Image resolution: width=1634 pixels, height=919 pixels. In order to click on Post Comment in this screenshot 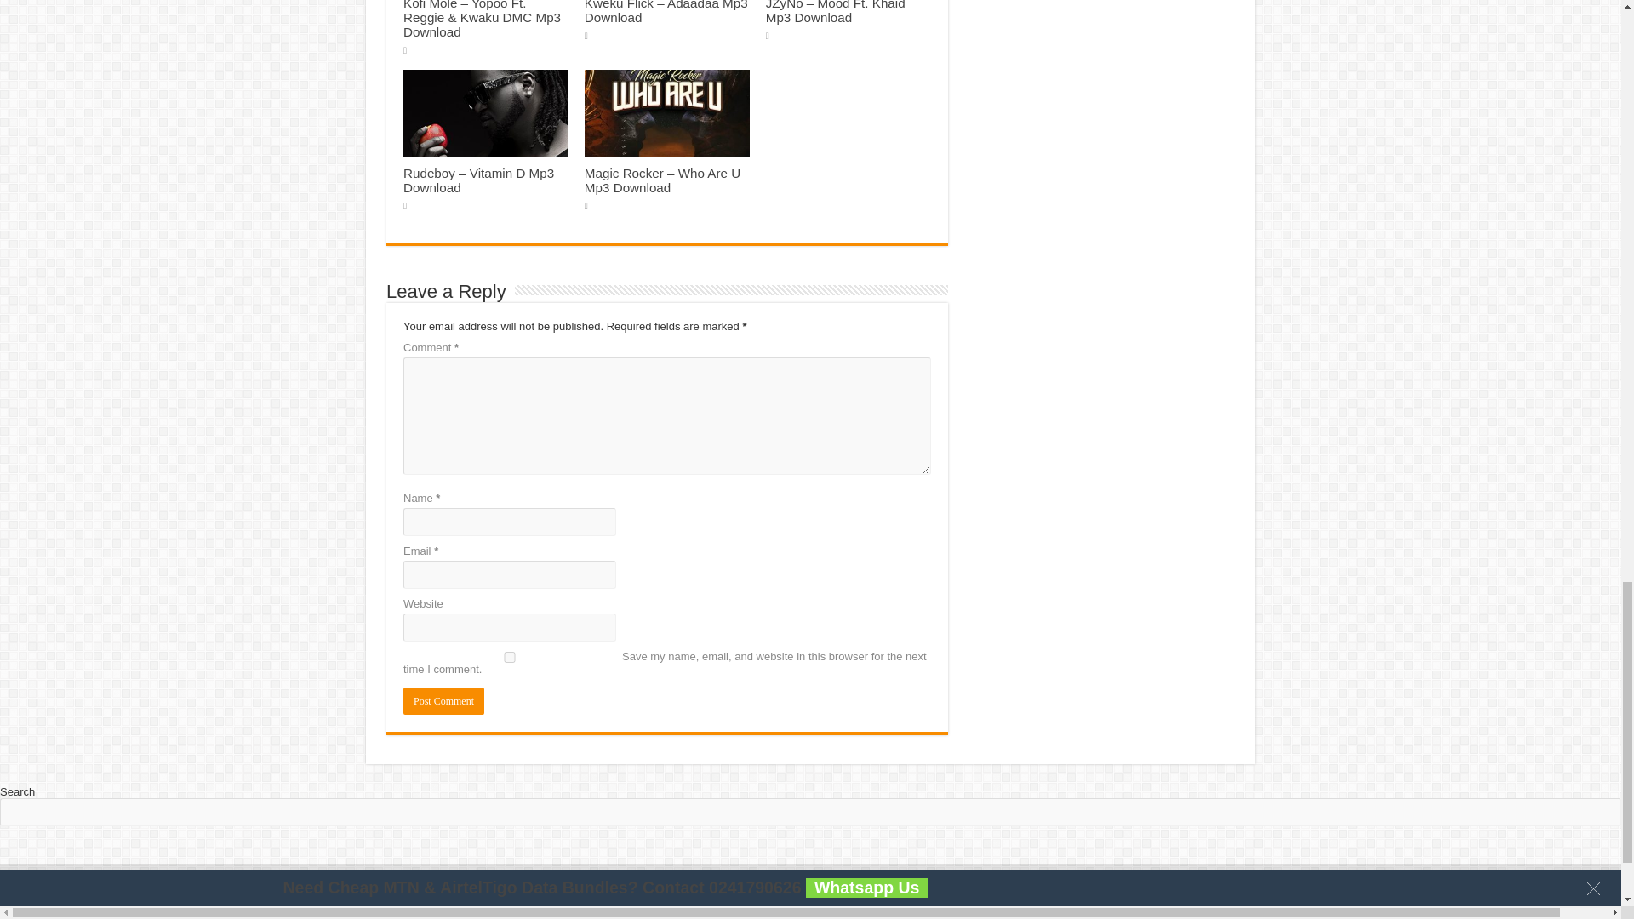, I will do `click(443, 701)`.